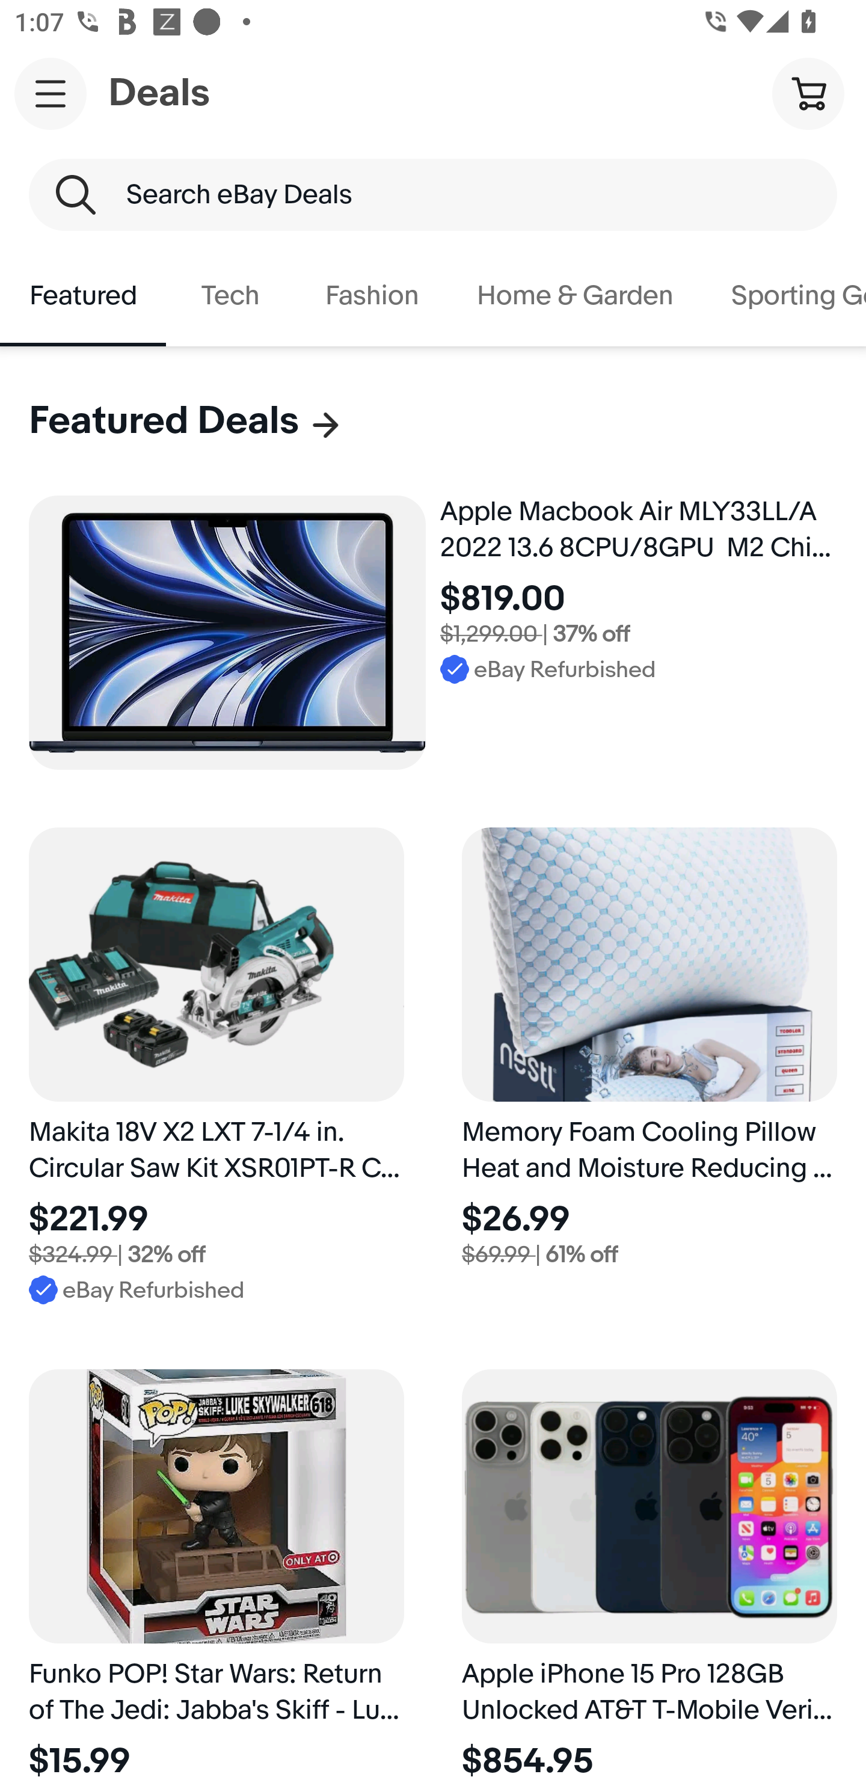  I want to click on Main navigation, open, so click(51, 93).